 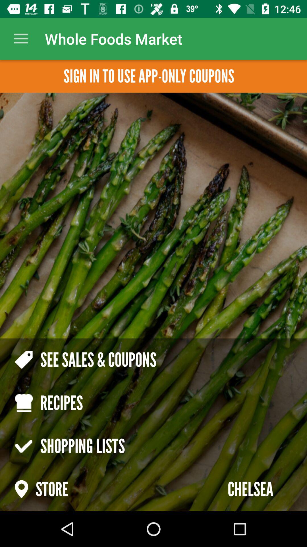 What do you see at coordinates (149, 76) in the screenshot?
I see `jump to sign in to` at bounding box center [149, 76].